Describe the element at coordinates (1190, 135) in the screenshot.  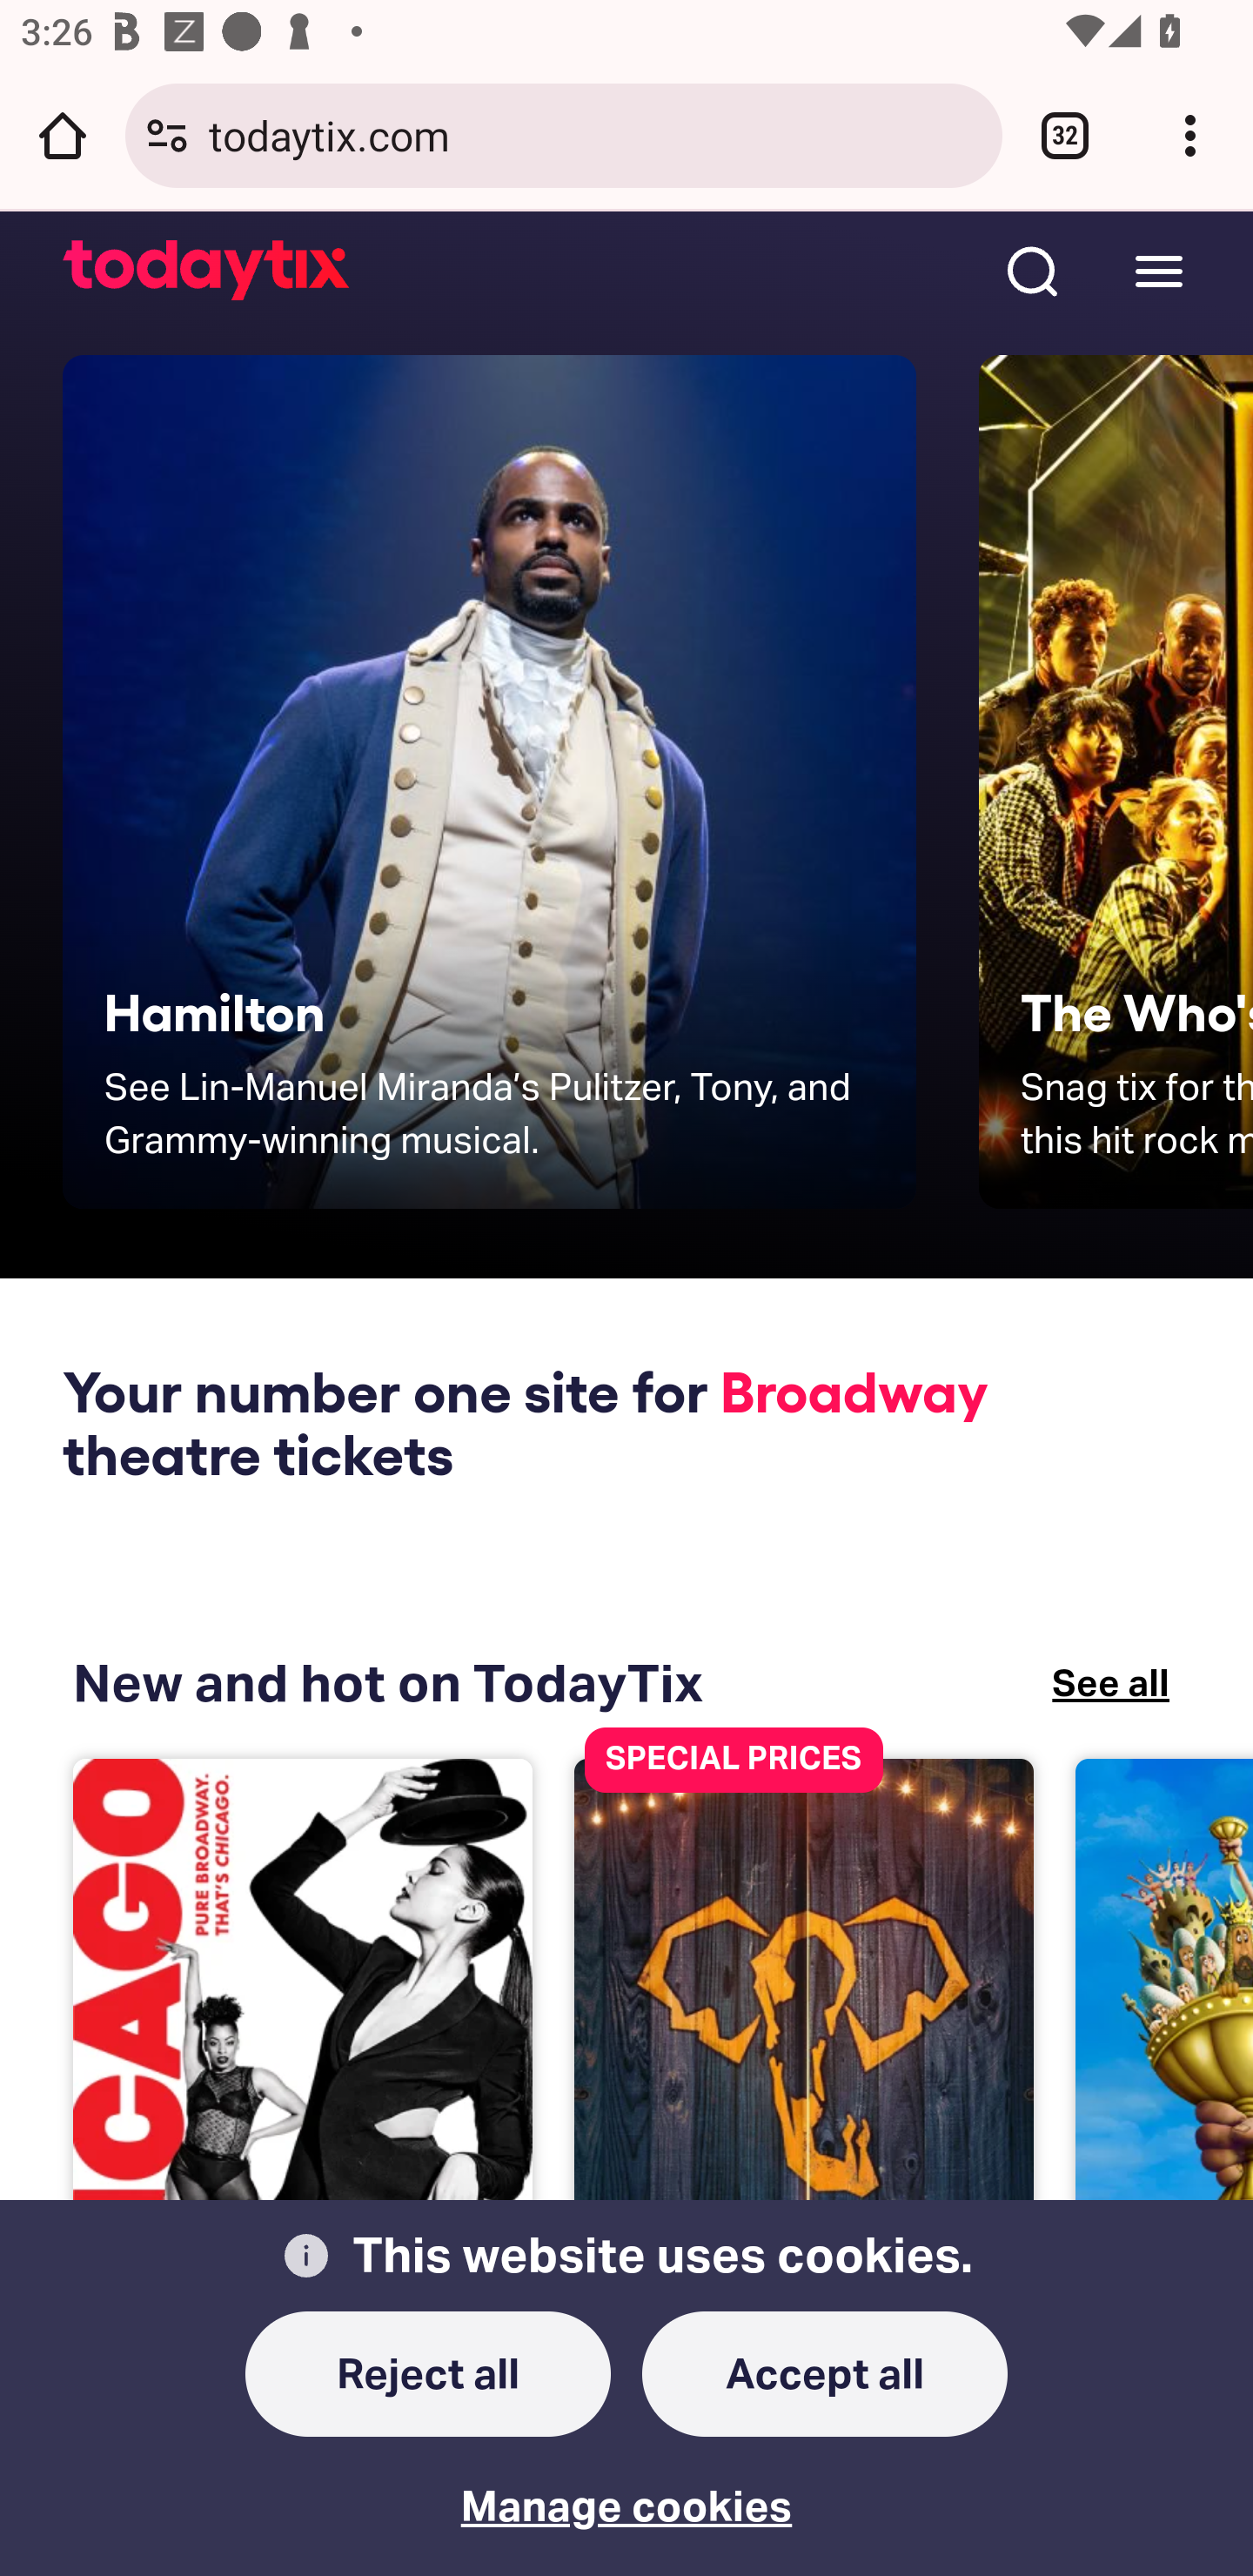
I see `Customize and control Google Chrome` at that location.